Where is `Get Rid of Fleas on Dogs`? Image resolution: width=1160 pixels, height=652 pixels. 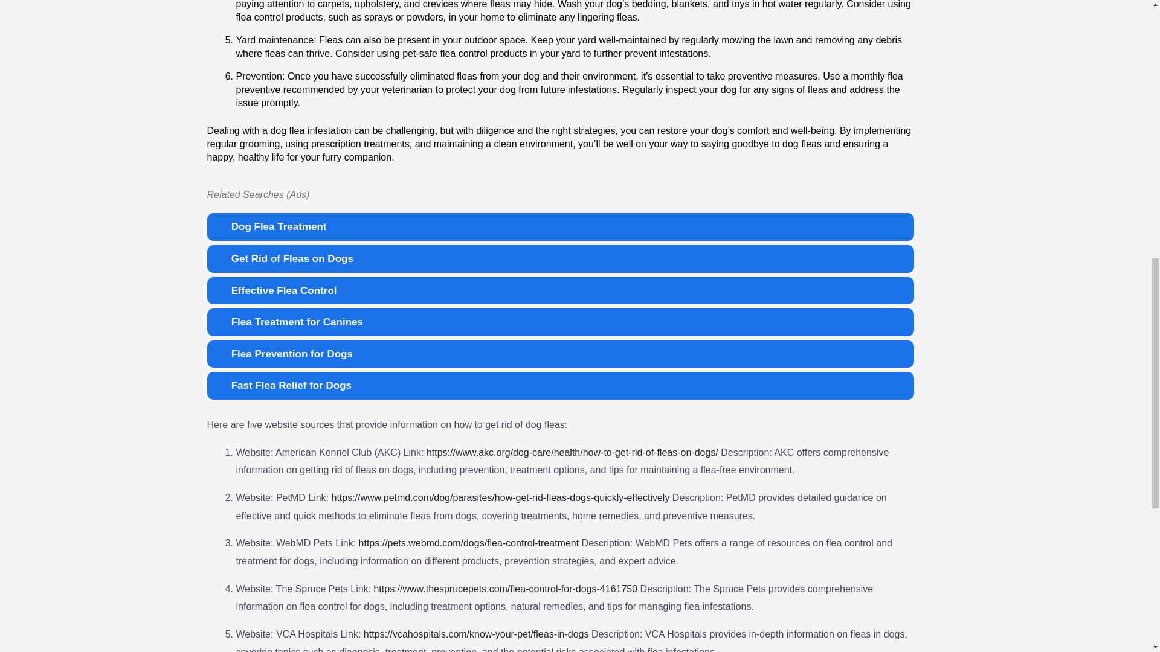
Get Rid of Fleas on Dogs is located at coordinates (559, 259).